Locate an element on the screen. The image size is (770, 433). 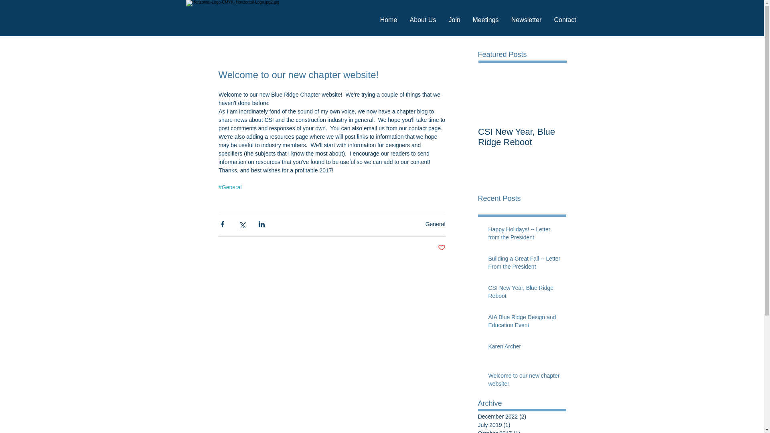
Contact is located at coordinates (565, 19).